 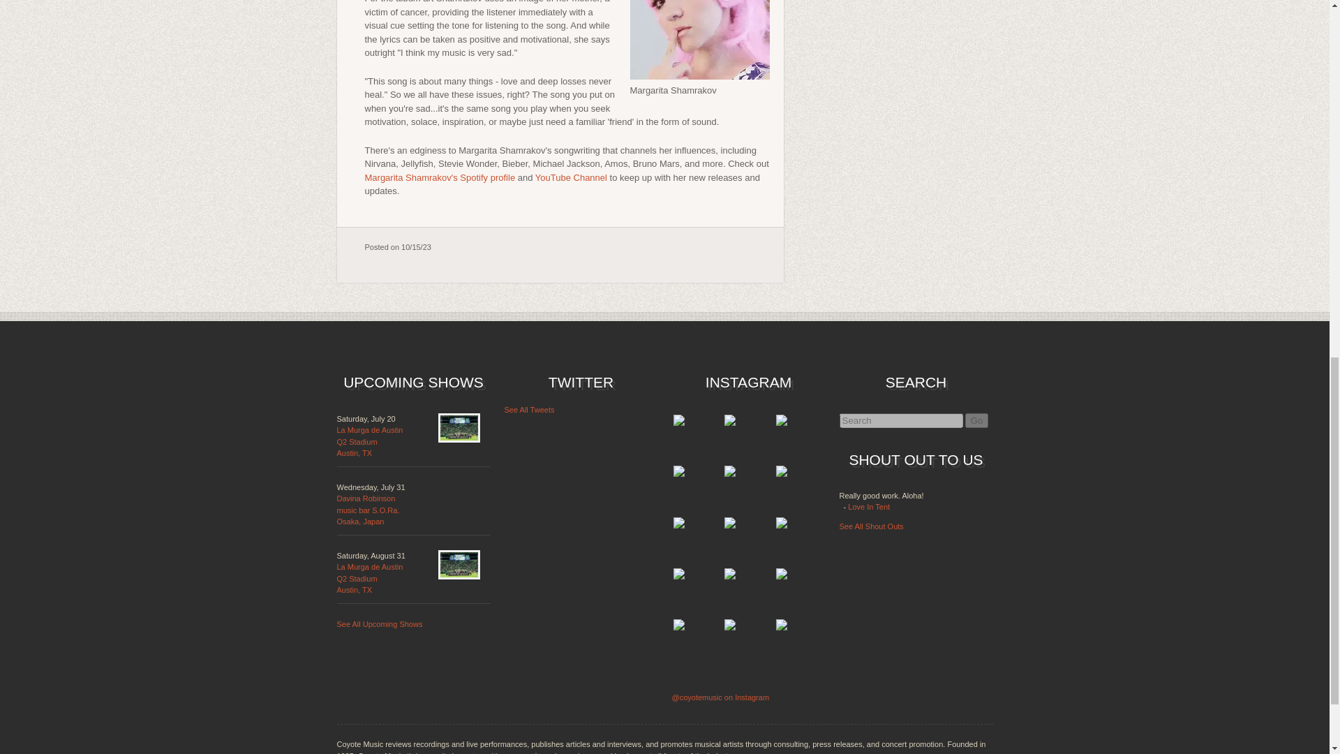 I want to click on See All Upcoming Shows, so click(x=369, y=578).